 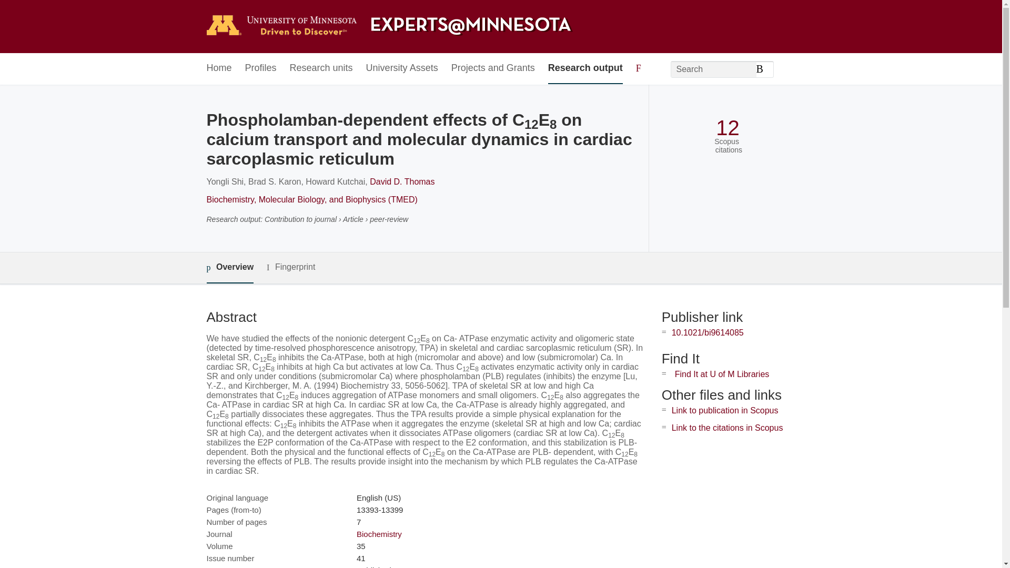 What do you see at coordinates (290, 267) in the screenshot?
I see `Fingerprint` at bounding box center [290, 267].